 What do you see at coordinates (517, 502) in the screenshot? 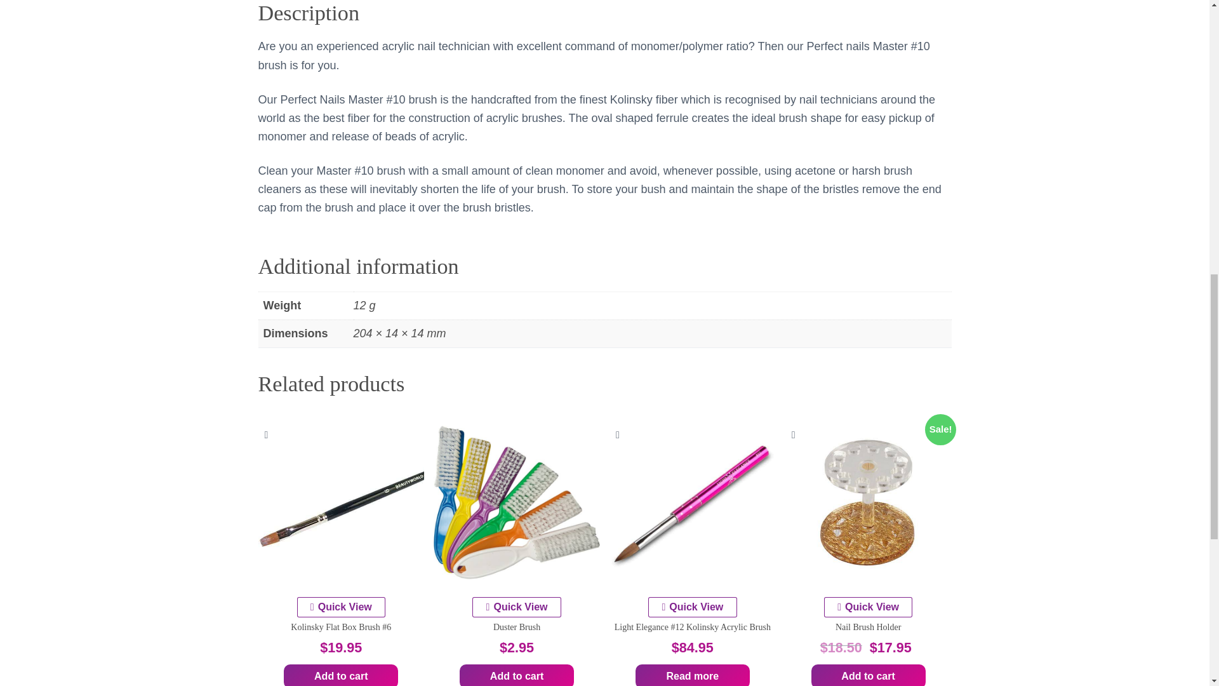
I see `Duster Brush` at bounding box center [517, 502].